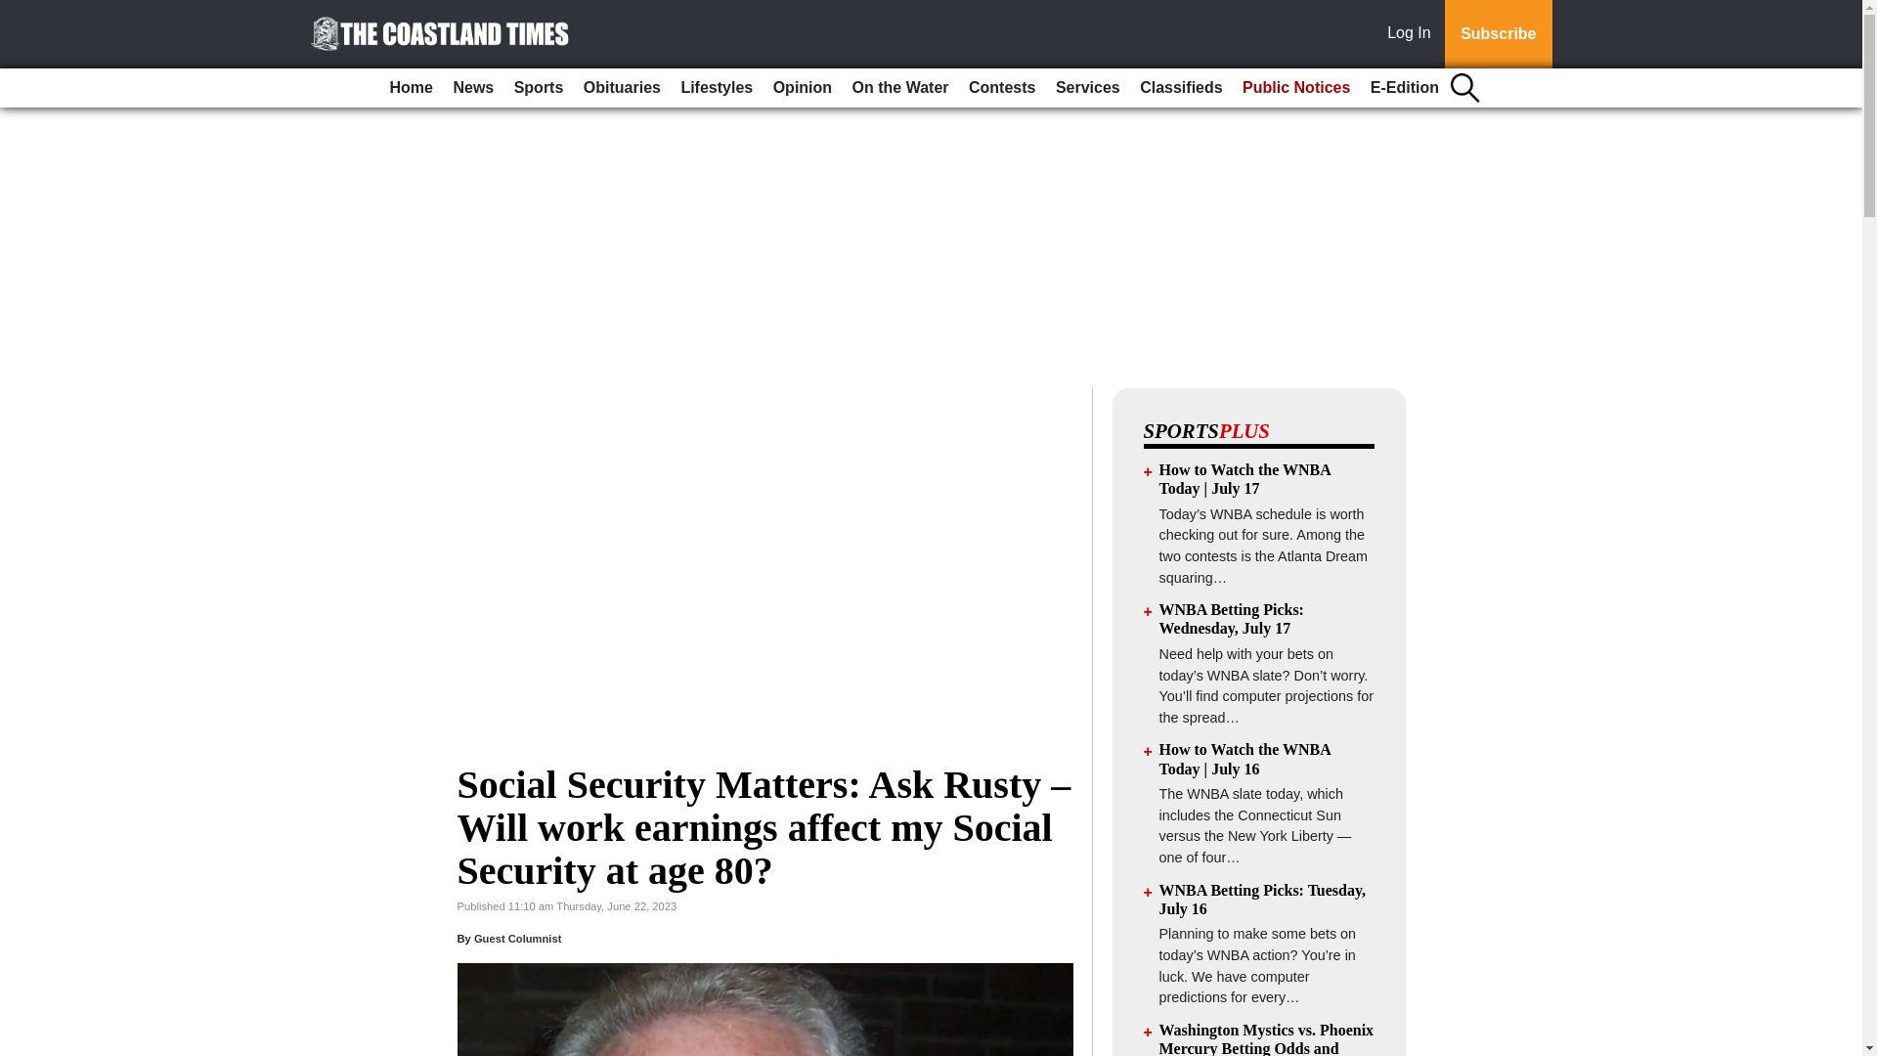 The height and width of the screenshot is (1056, 1877). What do you see at coordinates (18, 12) in the screenshot?
I see `Go` at bounding box center [18, 12].